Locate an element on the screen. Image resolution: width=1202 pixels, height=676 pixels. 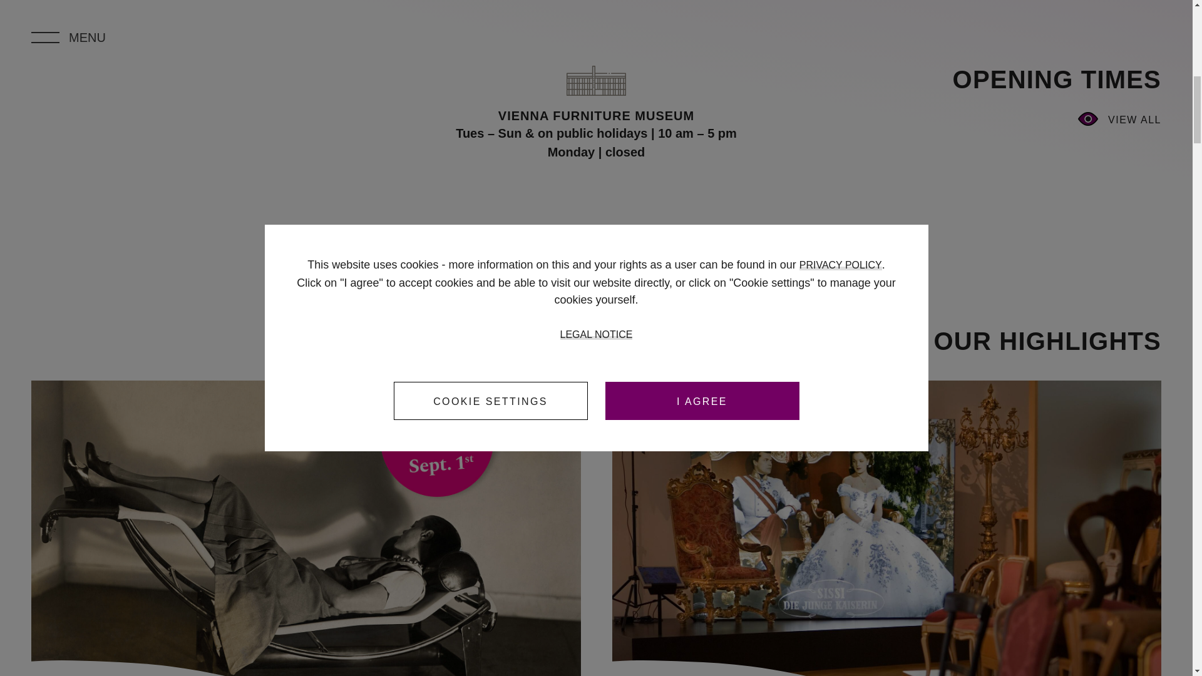
VIEW ALL is located at coordinates (1027, 119).